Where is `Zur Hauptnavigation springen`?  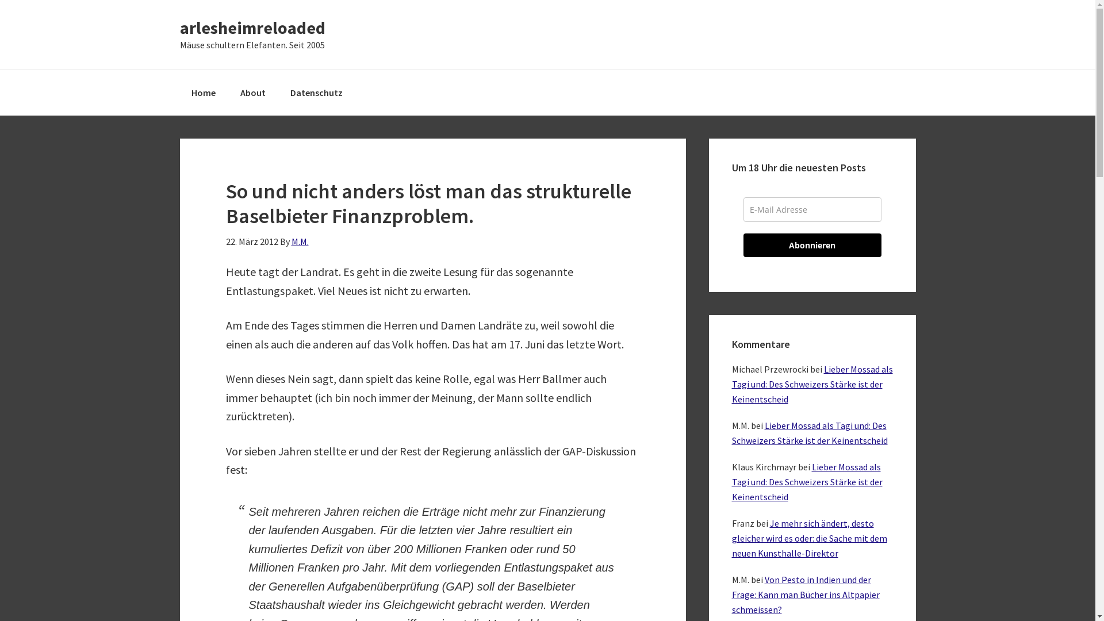 Zur Hauptnavigation springen is located at coordinates (0, 0).